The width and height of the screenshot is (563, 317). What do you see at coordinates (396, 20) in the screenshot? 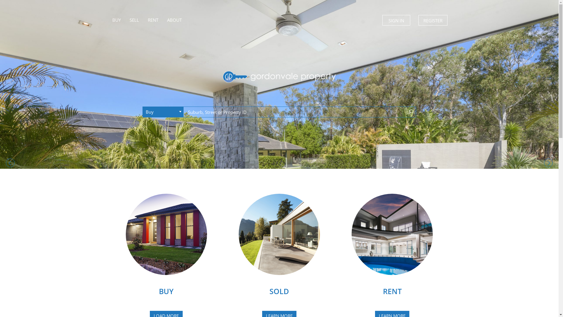
I see `SIGN IN` at bounding box center [396, 20].